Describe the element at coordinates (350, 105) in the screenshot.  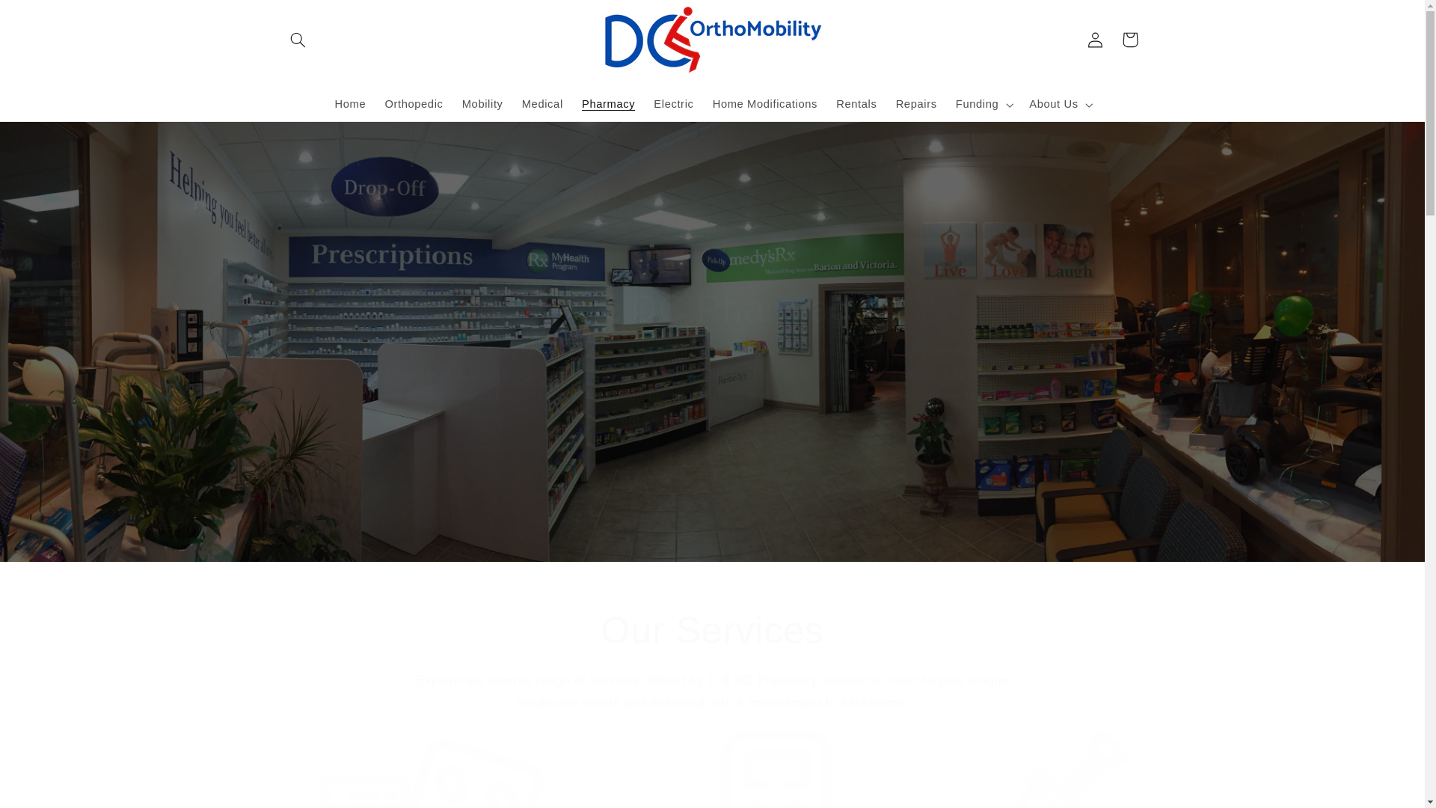
I see `Home` at that location.